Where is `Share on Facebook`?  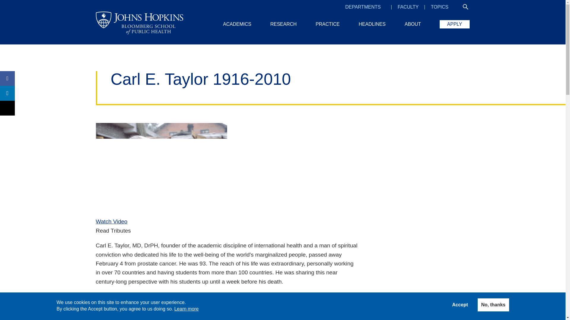
Share on Facebook is located at coordinates (7, 78).